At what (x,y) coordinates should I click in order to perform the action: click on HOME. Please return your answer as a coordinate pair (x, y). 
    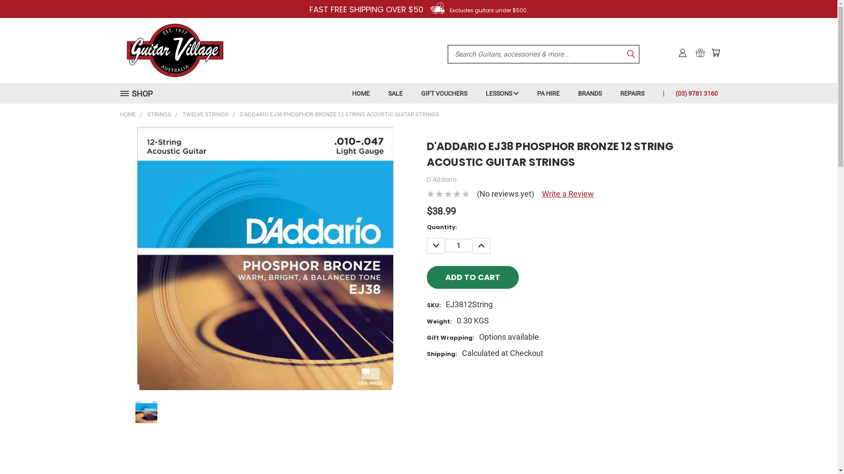
    Looking at the image, I should click on (361, 93).